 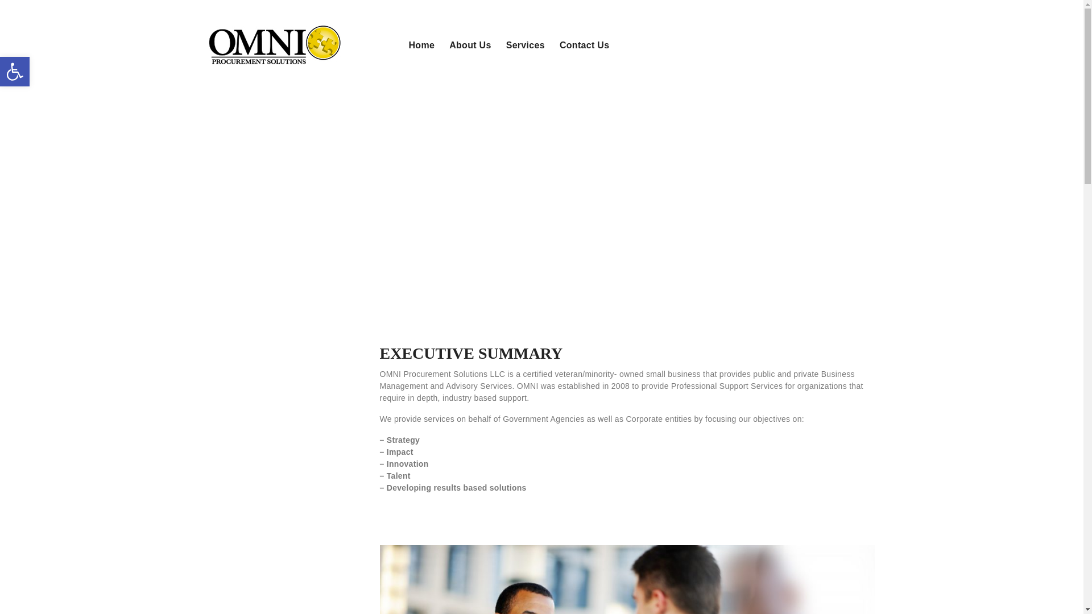 What do you see at coordinates (470, 45) in the screenshot?
I see `Services` at bounding box center [470, 45].